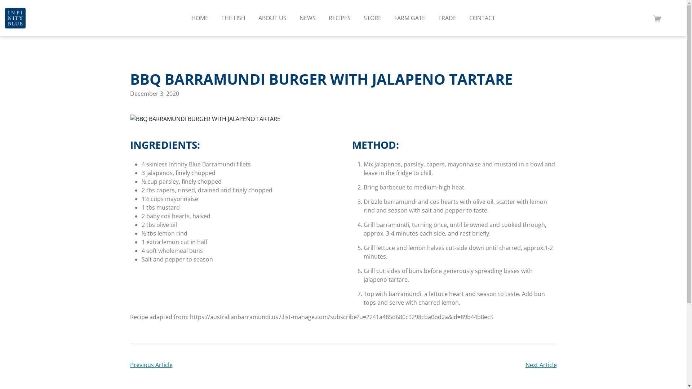 The width and height of the screenshot is (692, 389). Describe the element at coordinates (272, 18) in the screenshot. I see `ABOUT US` at that location.